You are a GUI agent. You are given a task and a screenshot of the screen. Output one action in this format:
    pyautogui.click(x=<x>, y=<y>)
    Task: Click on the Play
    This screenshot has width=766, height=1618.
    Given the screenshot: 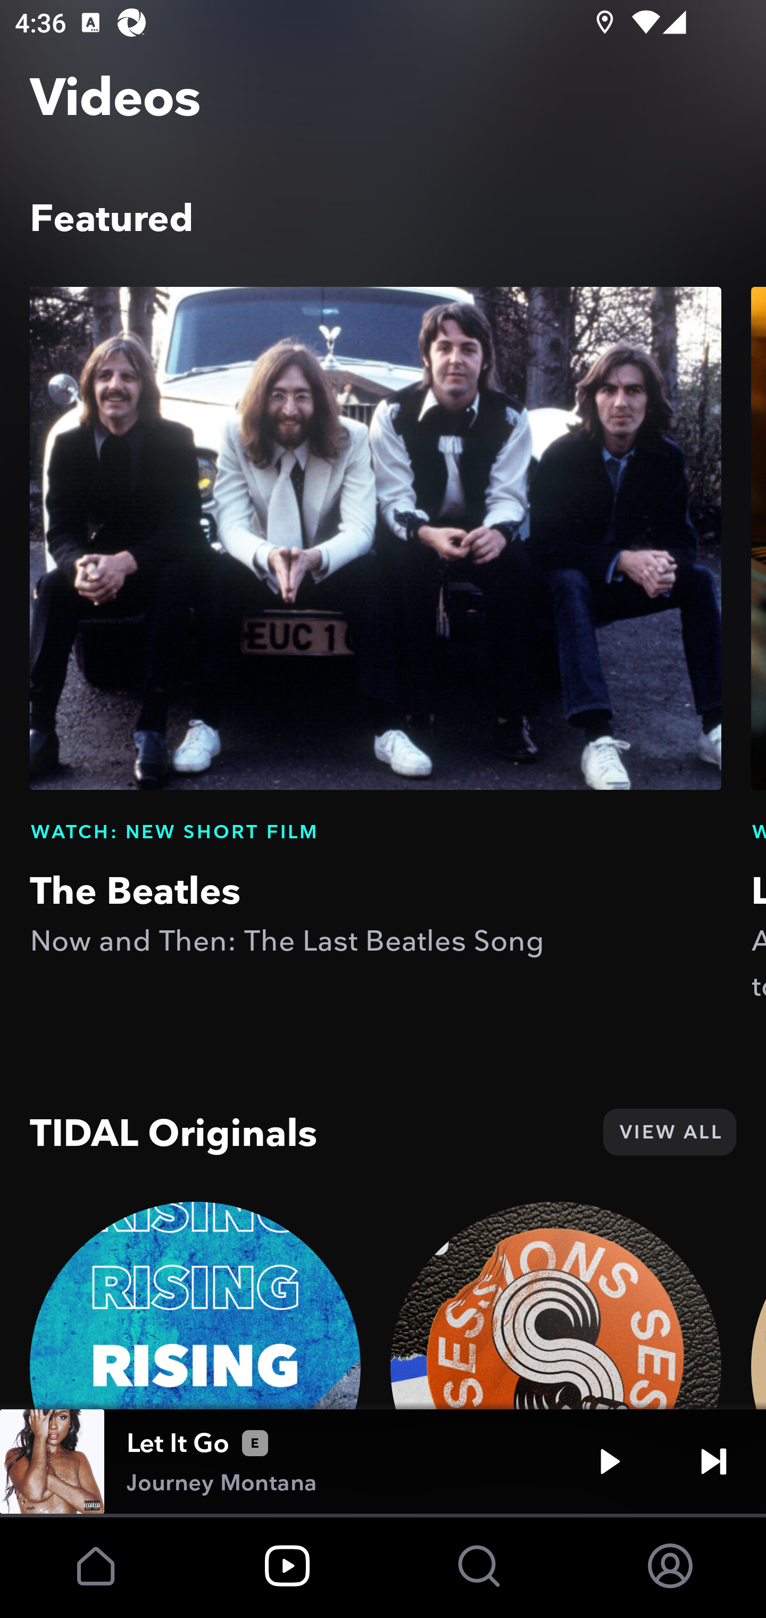 What is the action you would take?
    pyautogui.click(x=610, y=1462)
    